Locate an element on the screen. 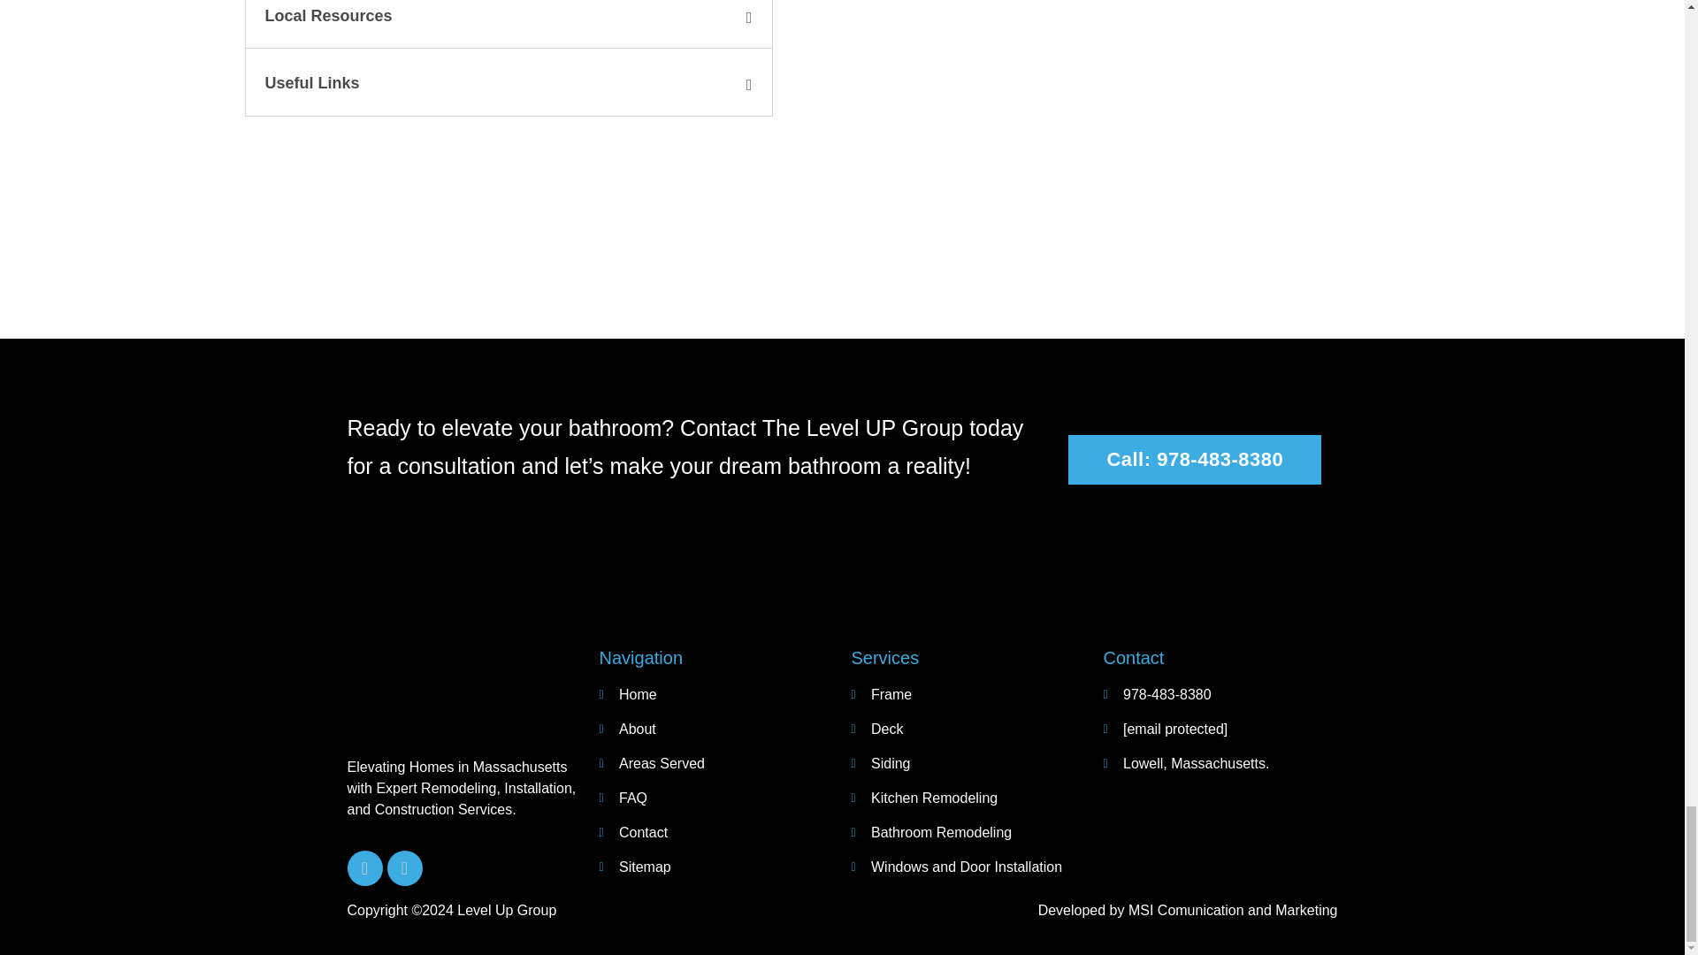  Useful Links is located at coordinates (312, 83).